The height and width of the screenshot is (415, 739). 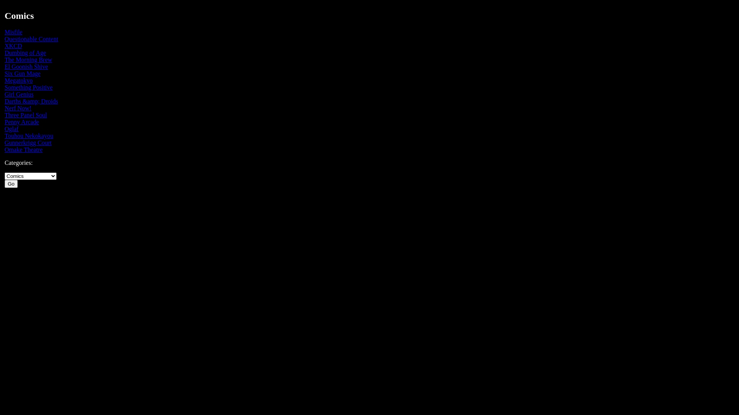 What do you see at coordinates (22, 122) in the screenshot?
I see `Penny Arcade` at bounding box center [22, 122].